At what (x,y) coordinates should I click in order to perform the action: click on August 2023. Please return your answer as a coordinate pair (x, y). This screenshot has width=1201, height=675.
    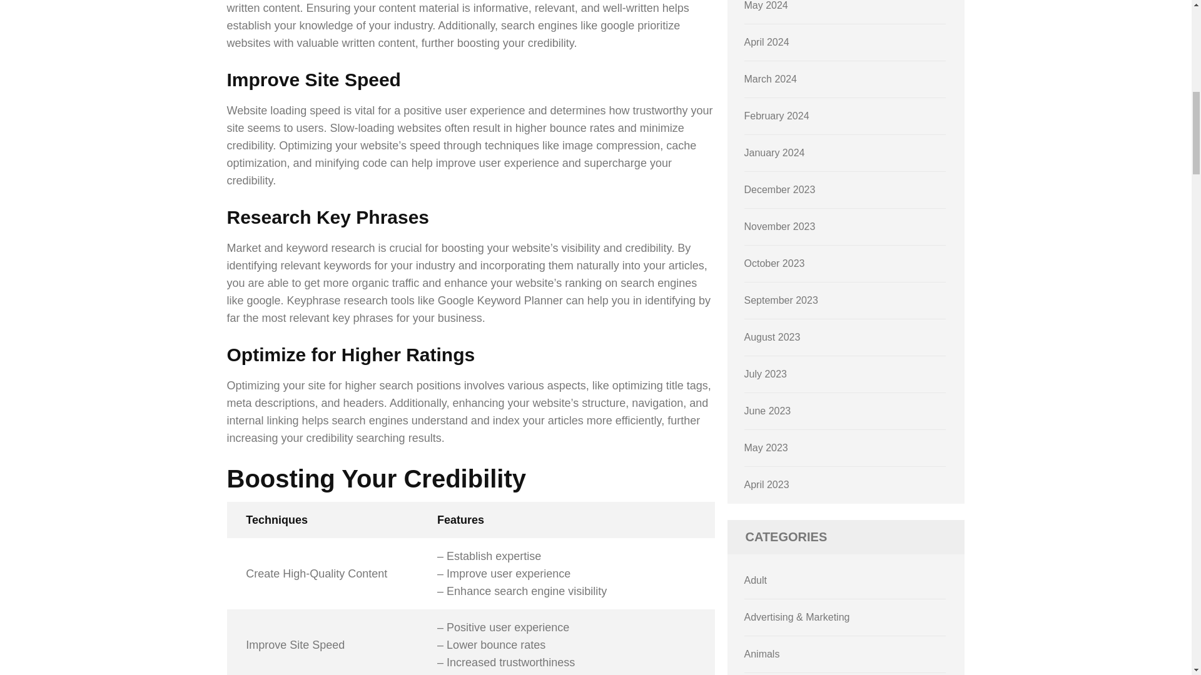
    Looking at the image, I should click on (773, 337).